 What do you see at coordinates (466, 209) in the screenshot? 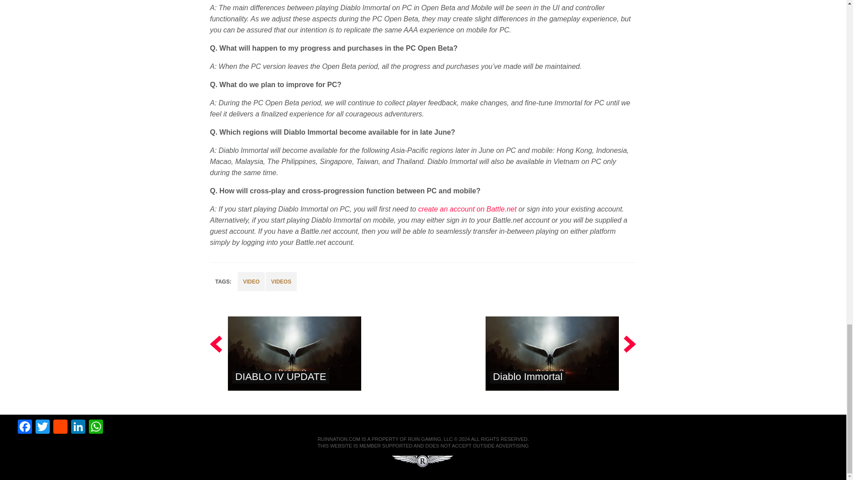
I see `create an account on Battle.net` at bounding box center [466, 209].